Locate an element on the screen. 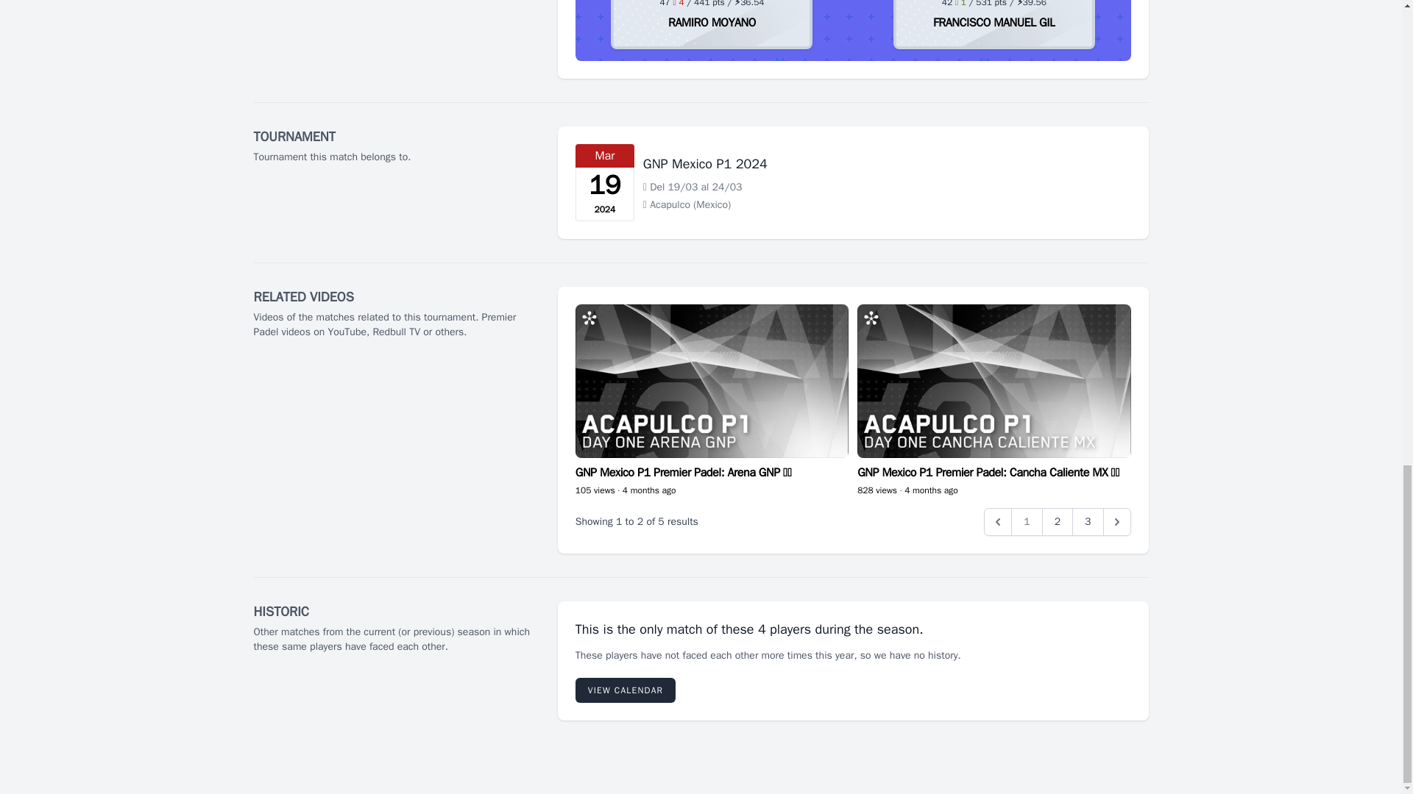 The height and width of the screenshot is (794, 1413). GNP Mexico P1 2024 is located at coordinates (705, 163).